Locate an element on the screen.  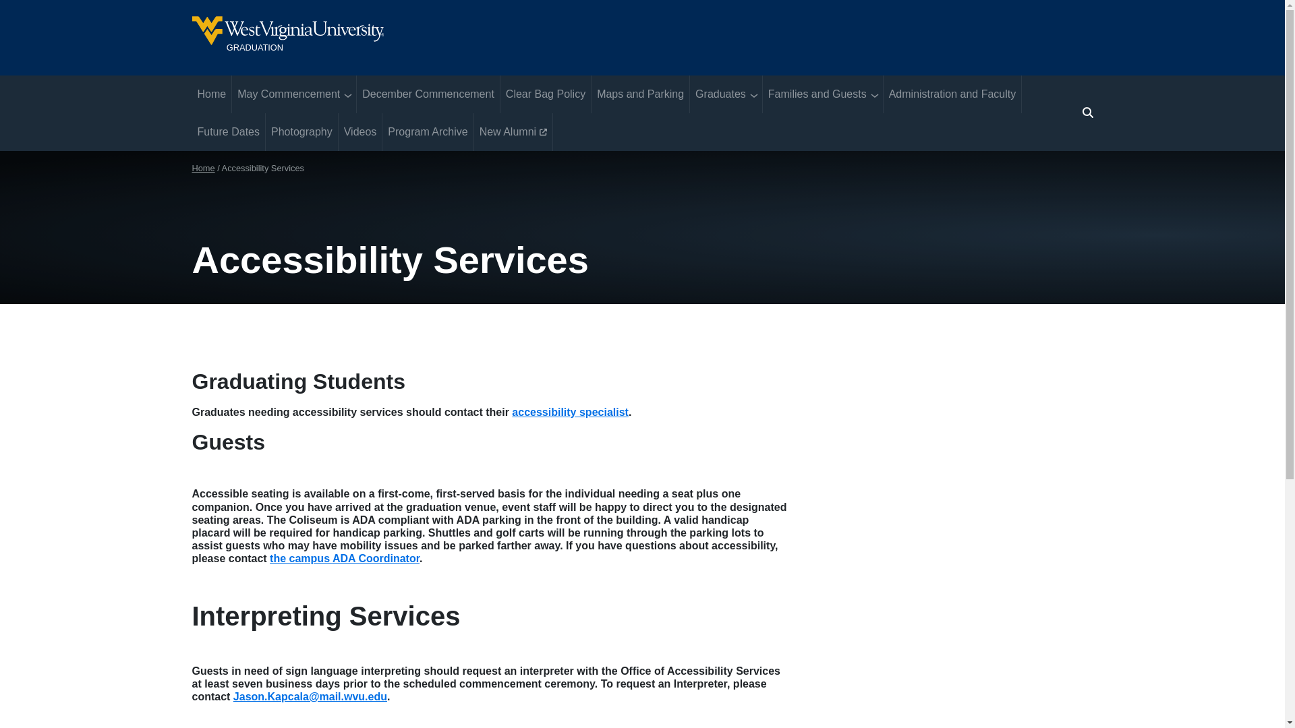
Clear Bag Policy is located at coordinates (545, 94).